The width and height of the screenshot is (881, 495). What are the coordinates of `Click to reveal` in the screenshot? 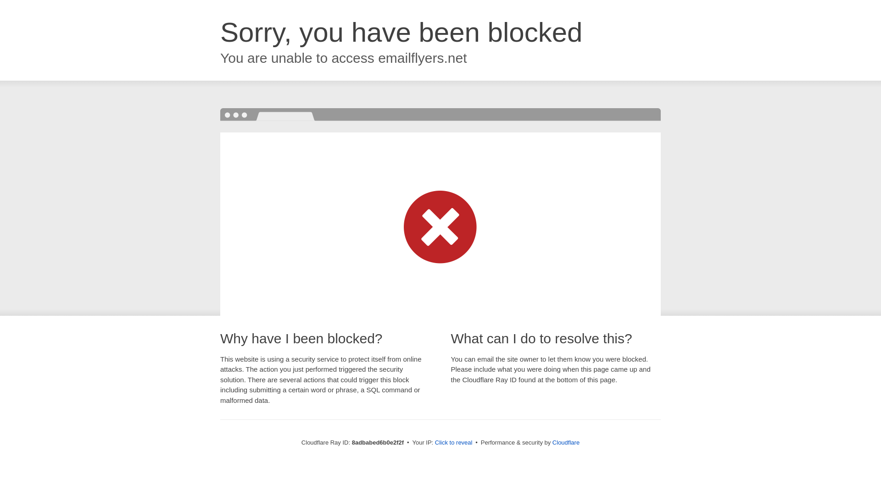 It's located at (453, 443).